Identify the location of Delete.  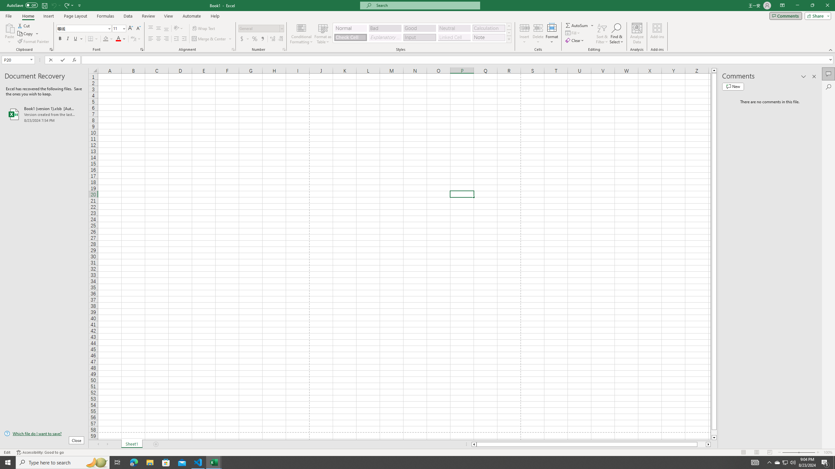
(538, 34).